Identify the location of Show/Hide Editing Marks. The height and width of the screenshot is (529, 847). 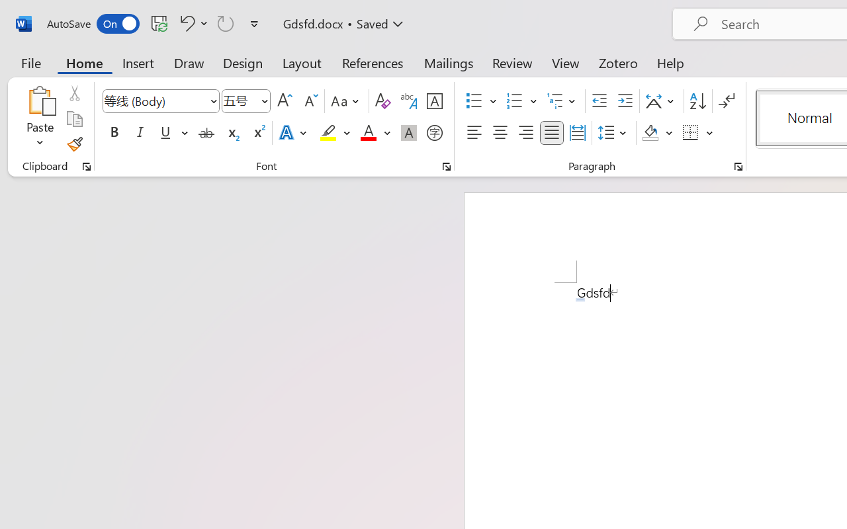
(727, 101).